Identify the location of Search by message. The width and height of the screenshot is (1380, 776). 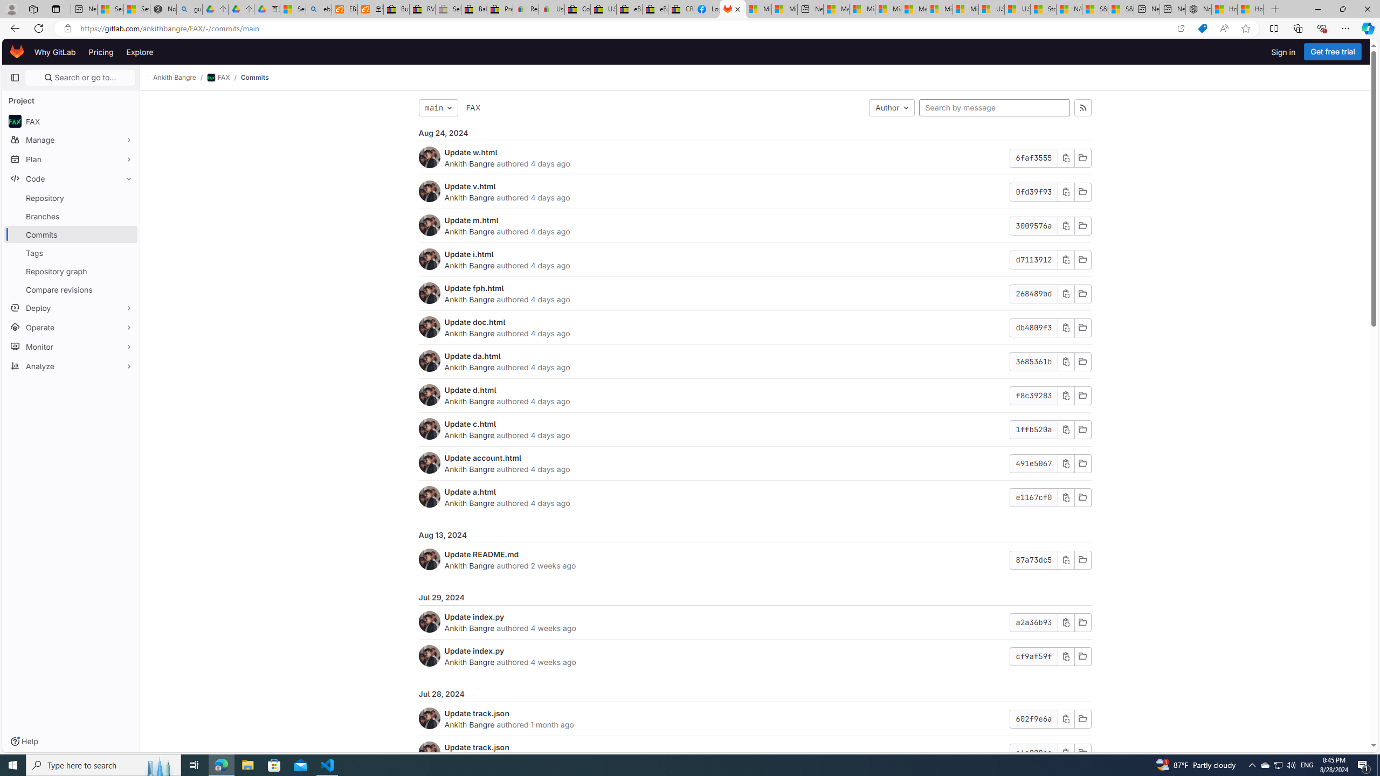
(994, 108).